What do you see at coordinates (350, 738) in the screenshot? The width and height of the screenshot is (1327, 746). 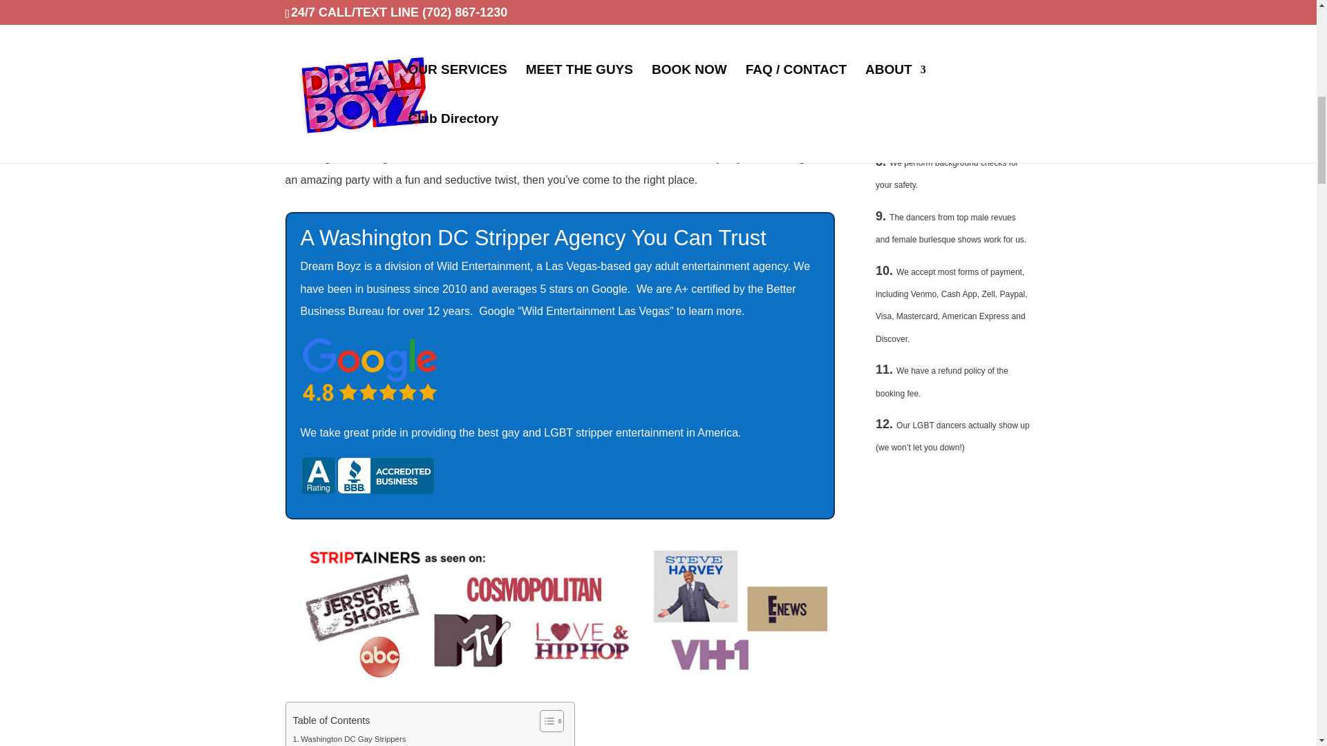 I see `Washington DC Gay Strippers` at bounding box center [350, 738].